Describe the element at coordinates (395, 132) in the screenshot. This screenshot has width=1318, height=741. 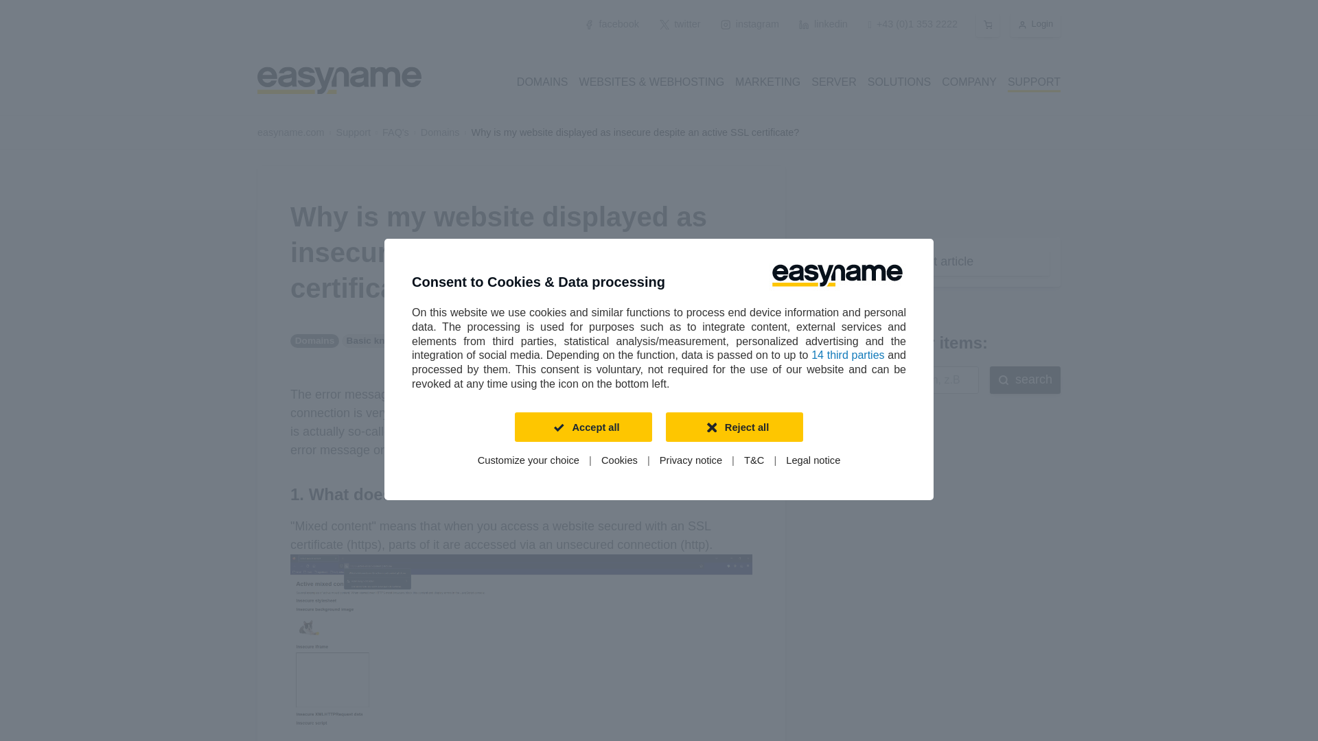
I see `FAQ's` at that location.